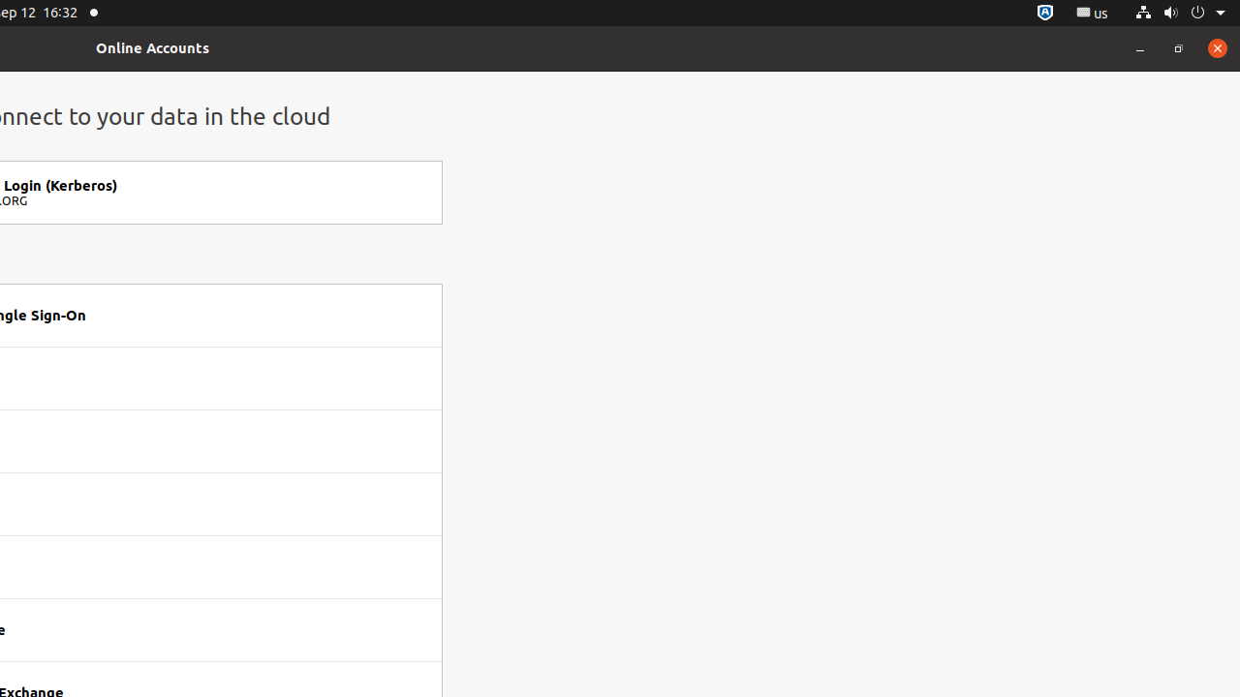  I want to click on Minimize, so click(1140, 48).